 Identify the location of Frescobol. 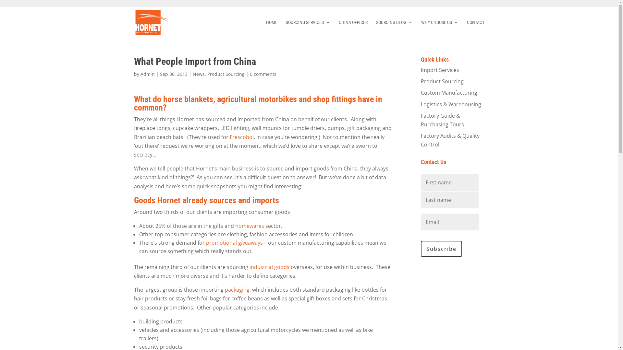
(242, 137).